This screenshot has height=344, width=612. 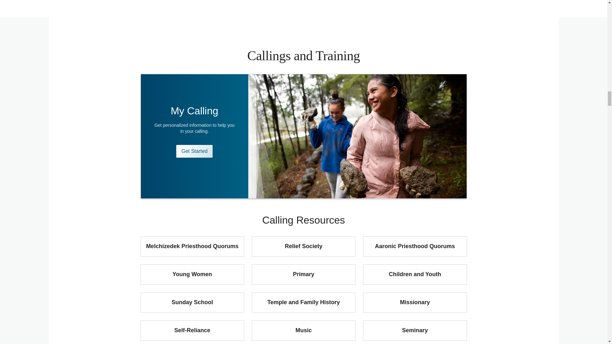 I want to click on Missionary, so click(x=414, y=303).